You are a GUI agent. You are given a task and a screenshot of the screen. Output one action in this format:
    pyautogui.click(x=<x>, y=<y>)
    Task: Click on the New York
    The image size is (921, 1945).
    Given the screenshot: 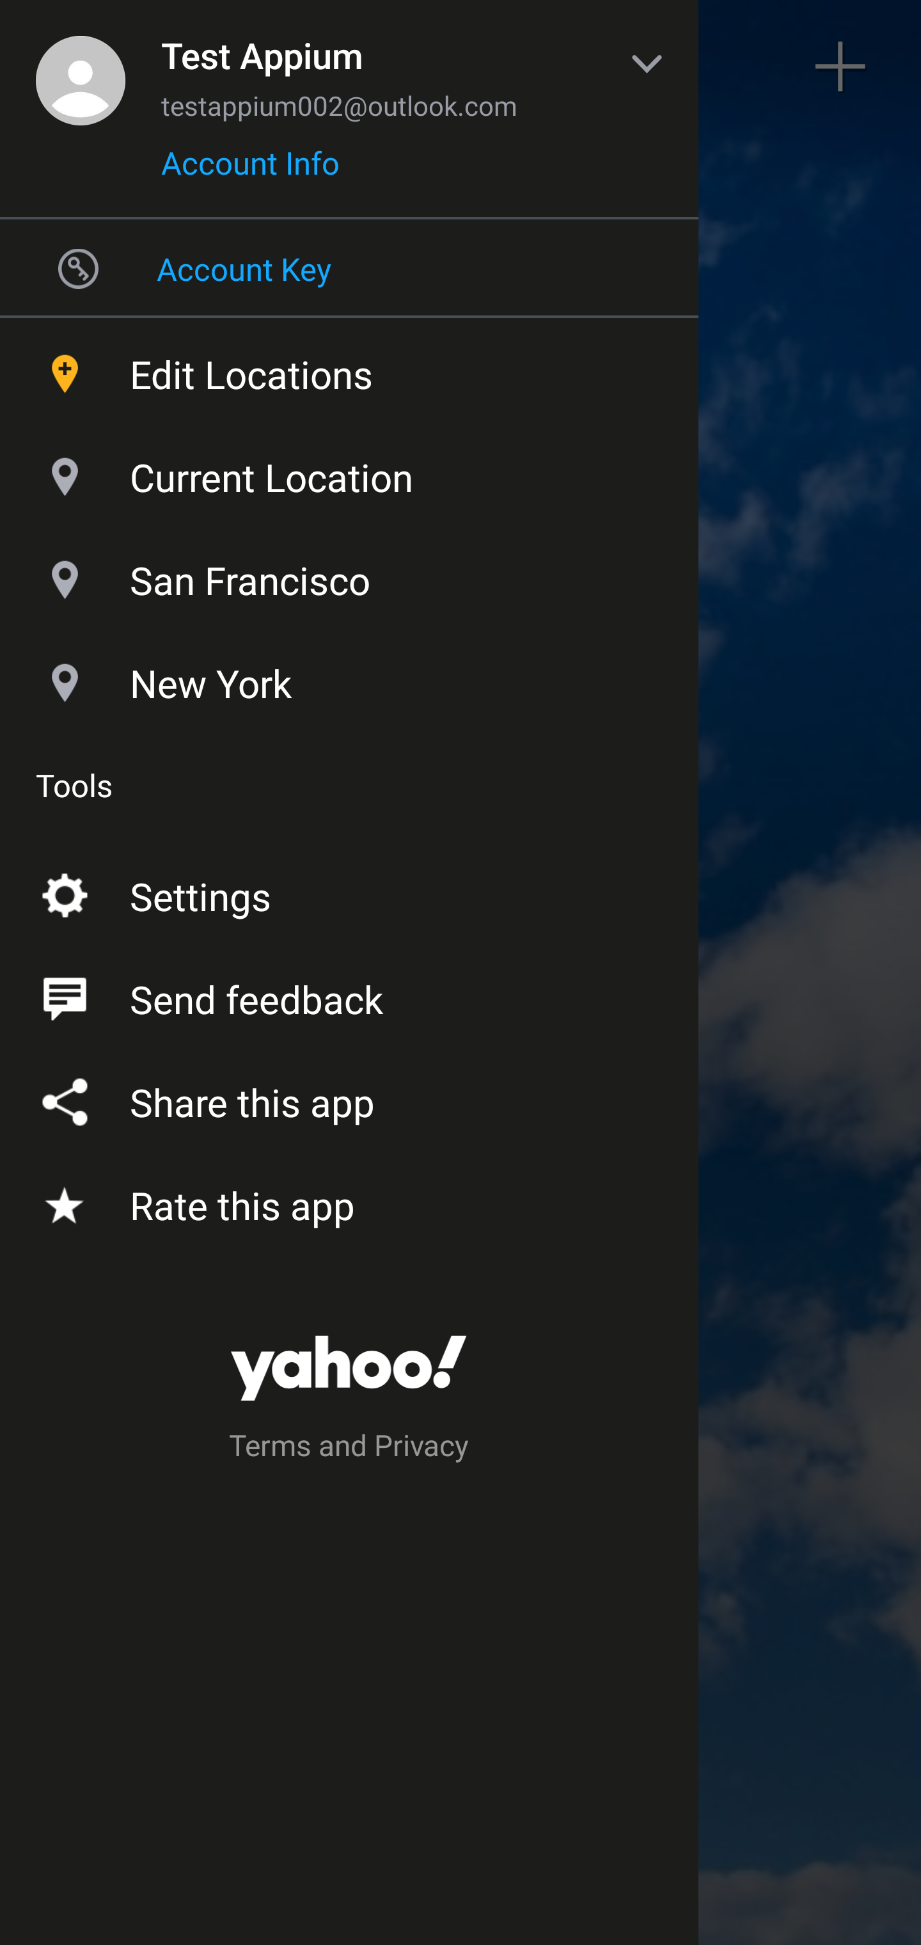 What is the action you would take?
    pyautogui.click(x=349, y=678)
    